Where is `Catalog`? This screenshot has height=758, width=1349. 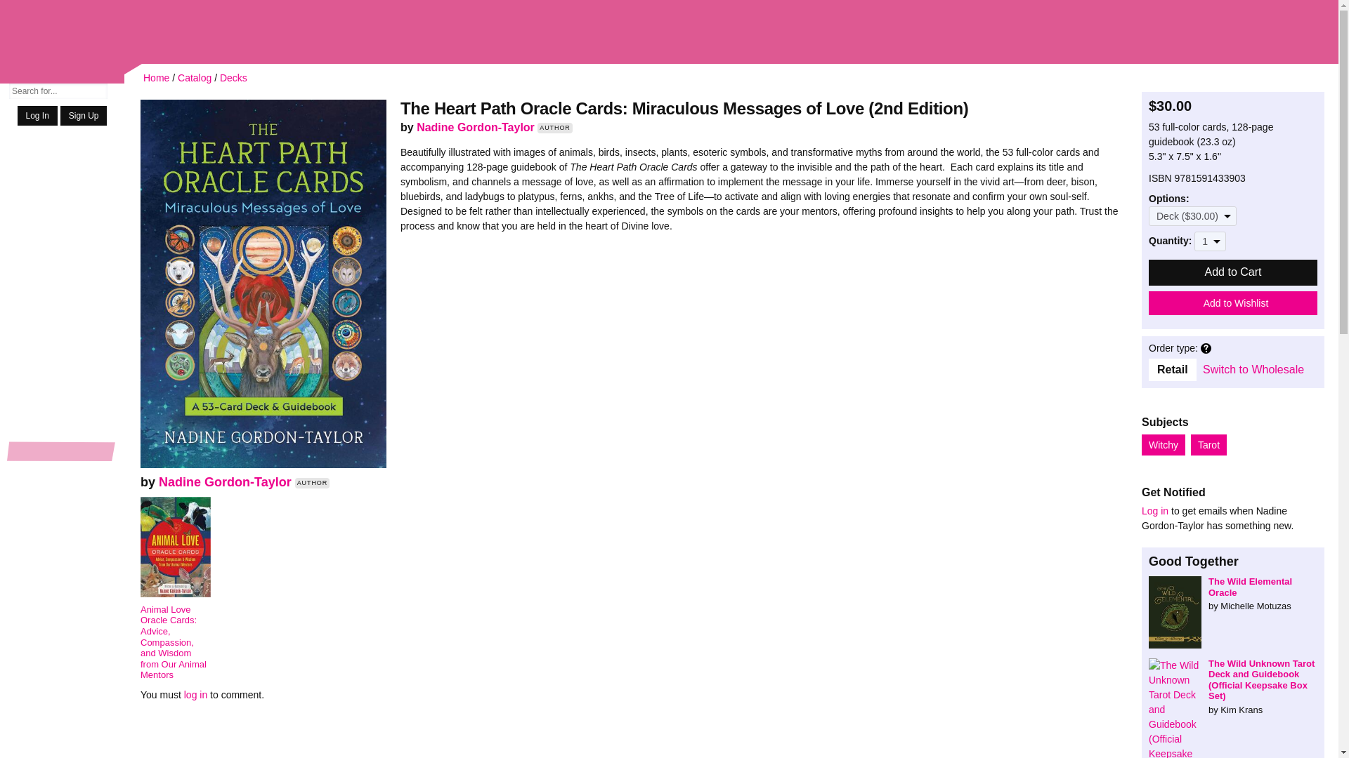
Catalog is located at coordinates (195, 77).